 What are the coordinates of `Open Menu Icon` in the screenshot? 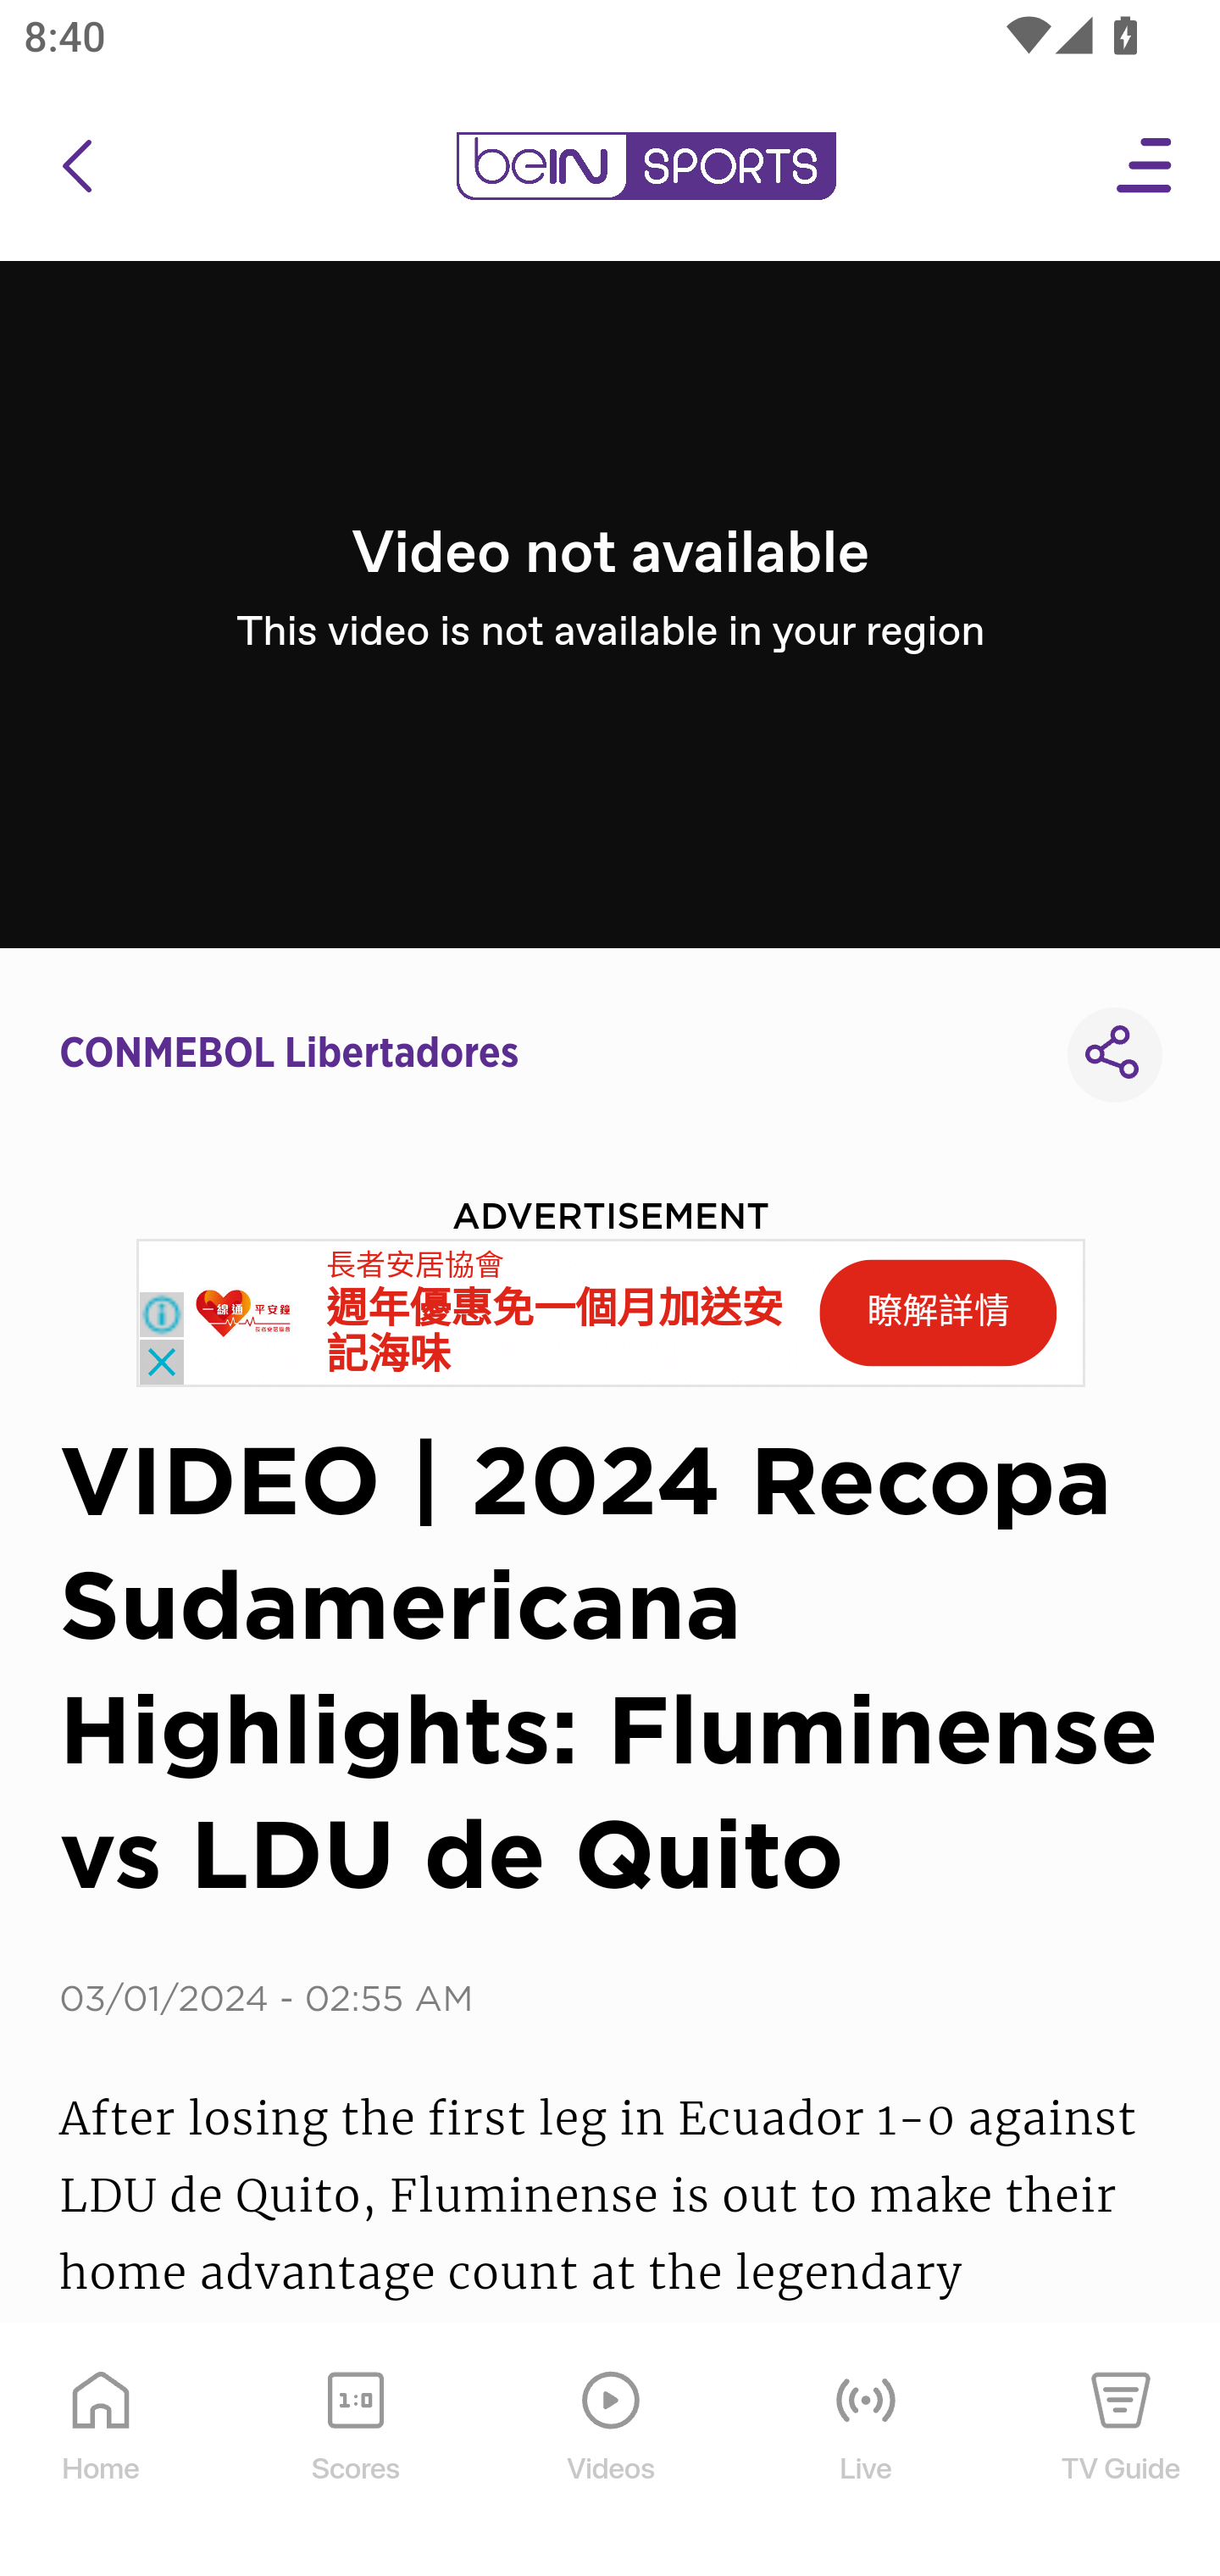 It's located at (1145, 166).